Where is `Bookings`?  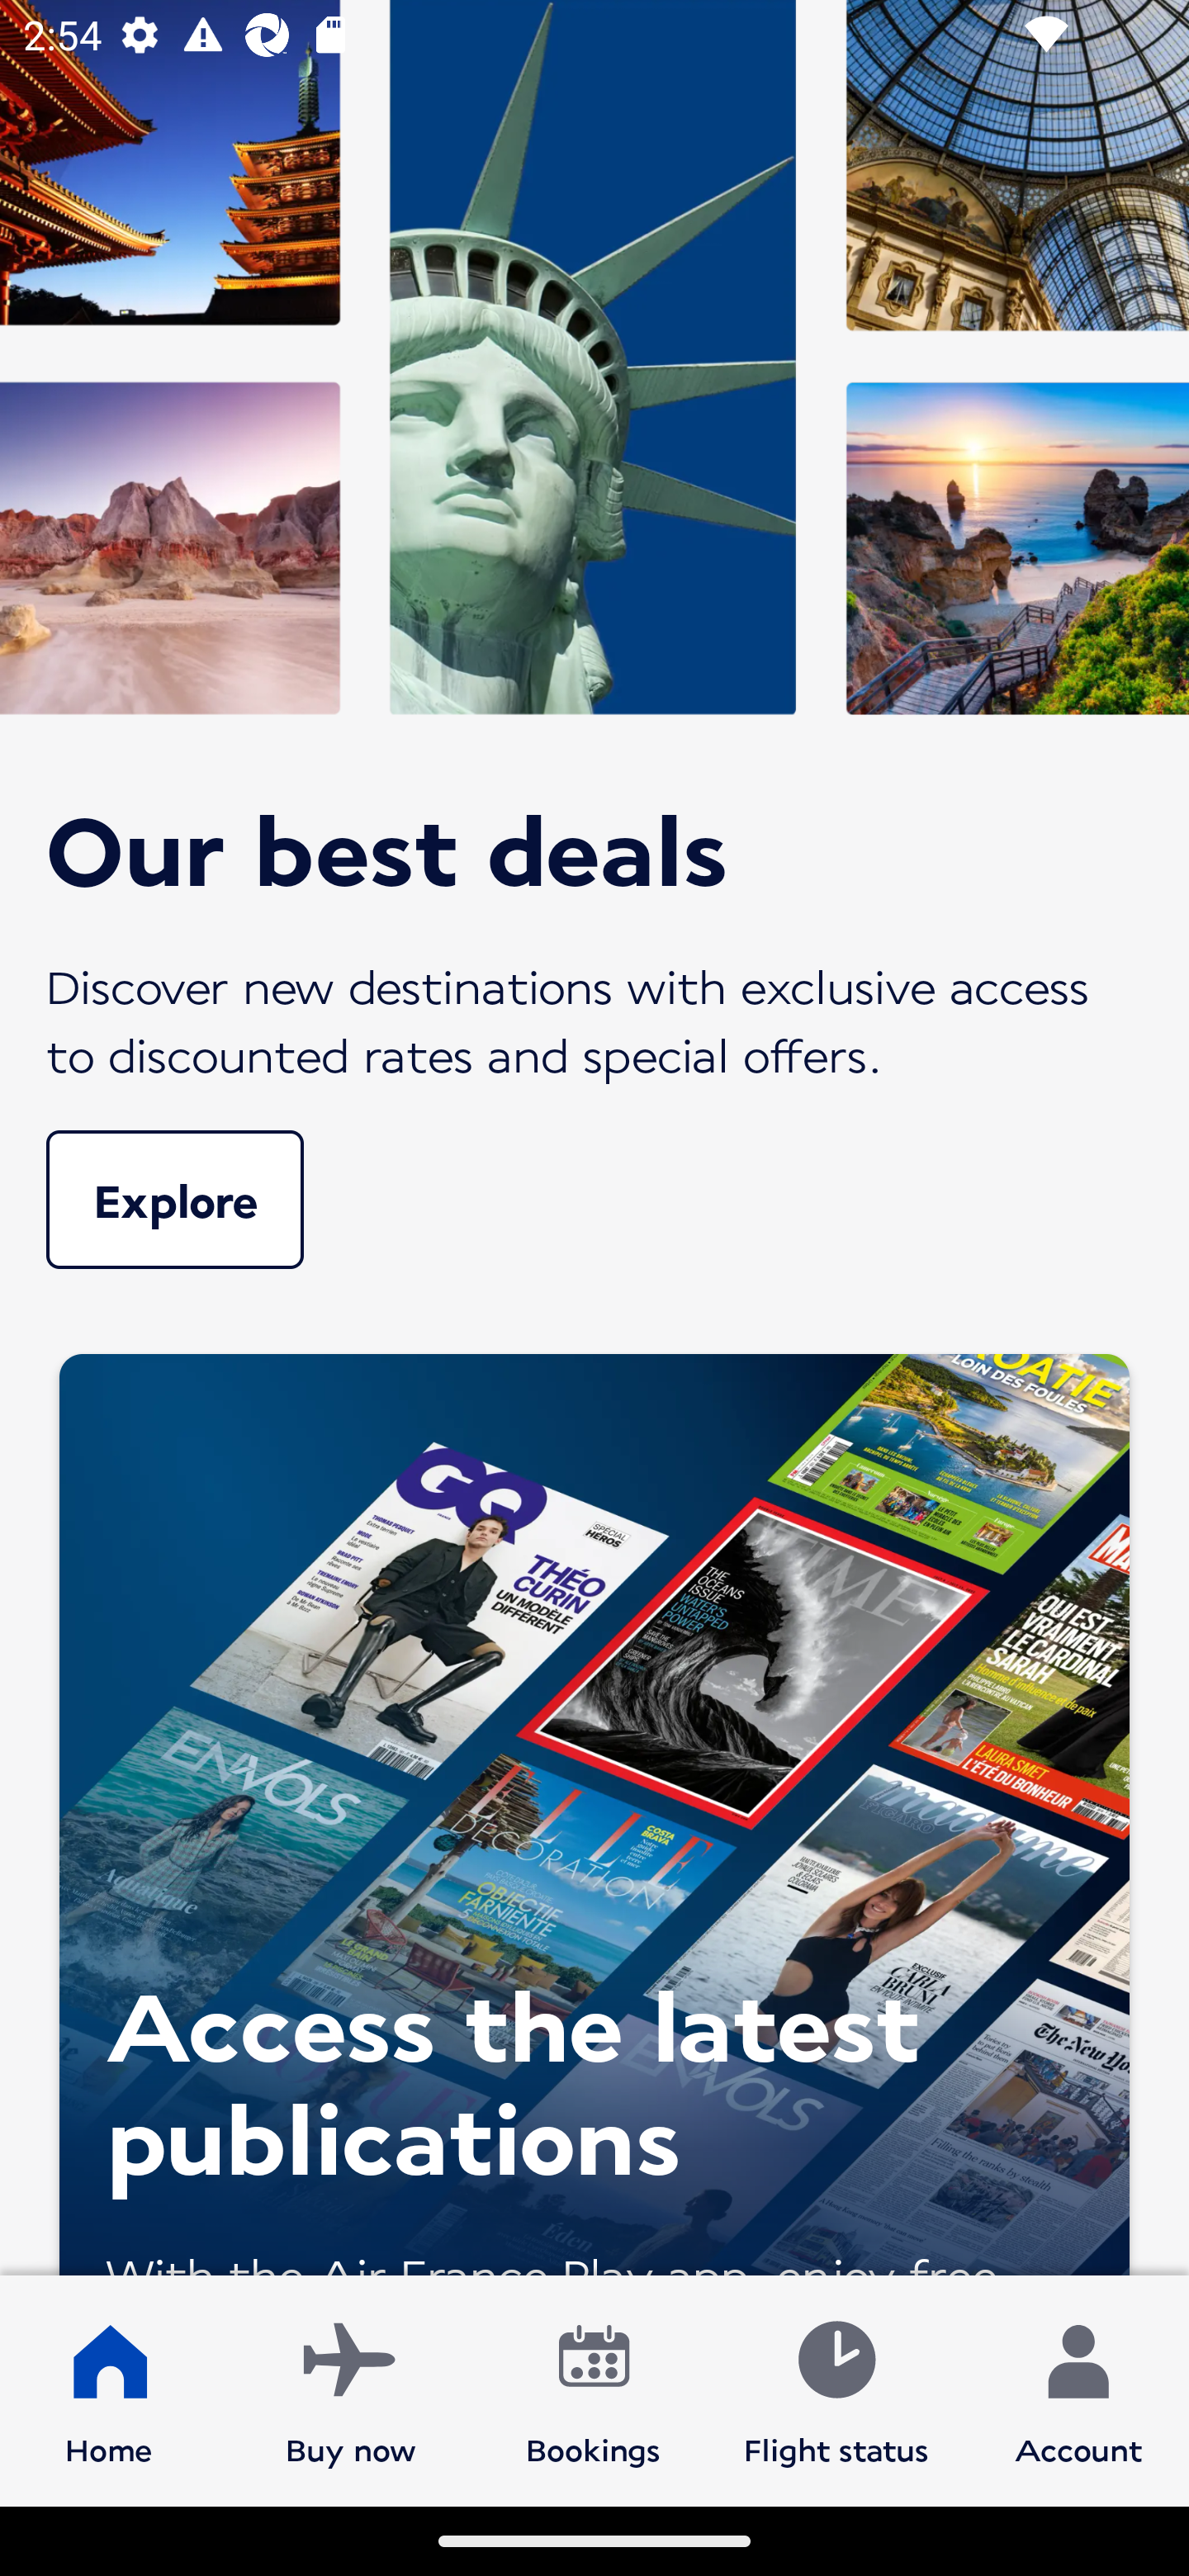
Bookings is located at coordinates (594, 2389).